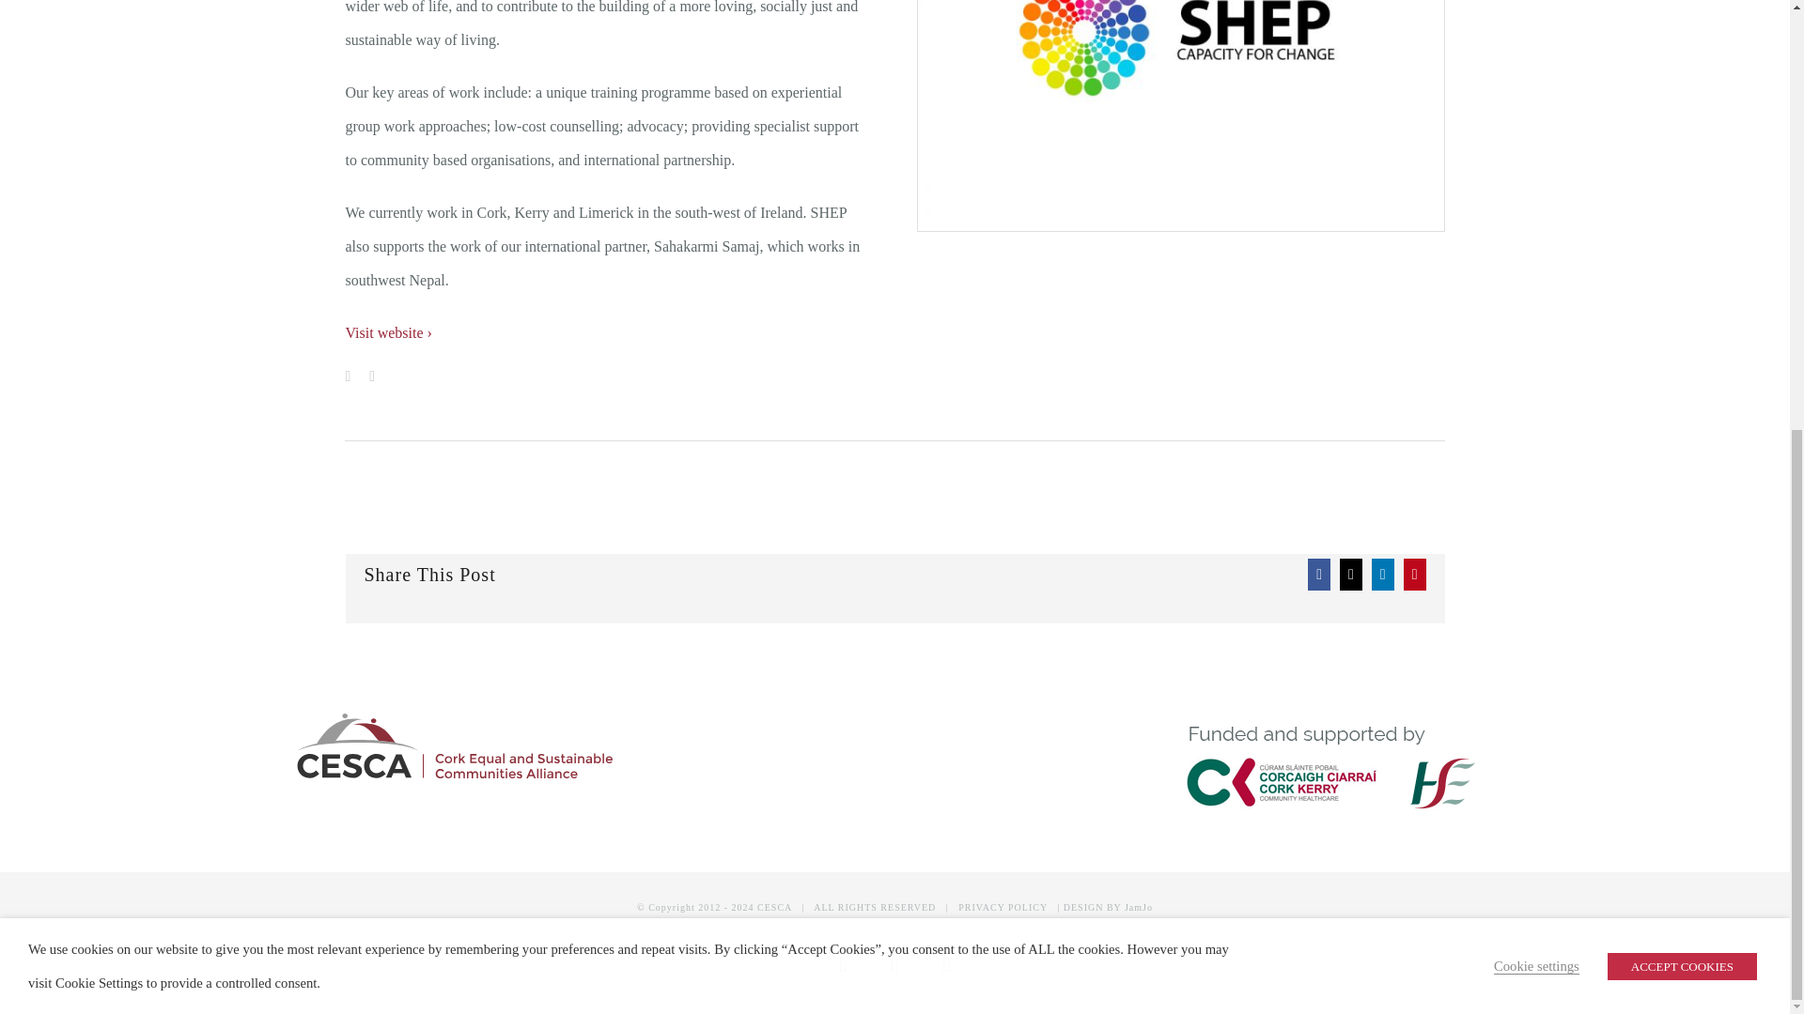 This screenshot has height=1014, width=1804. Describe the element at coordinates (894, 964) in the screenshot. I see `Twitter` at that location.